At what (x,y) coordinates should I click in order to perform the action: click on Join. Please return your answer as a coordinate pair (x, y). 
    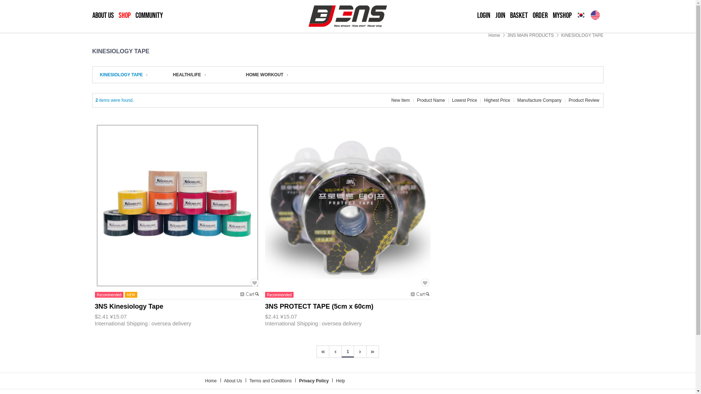
    Looking at the image, I should click on (500, 15).